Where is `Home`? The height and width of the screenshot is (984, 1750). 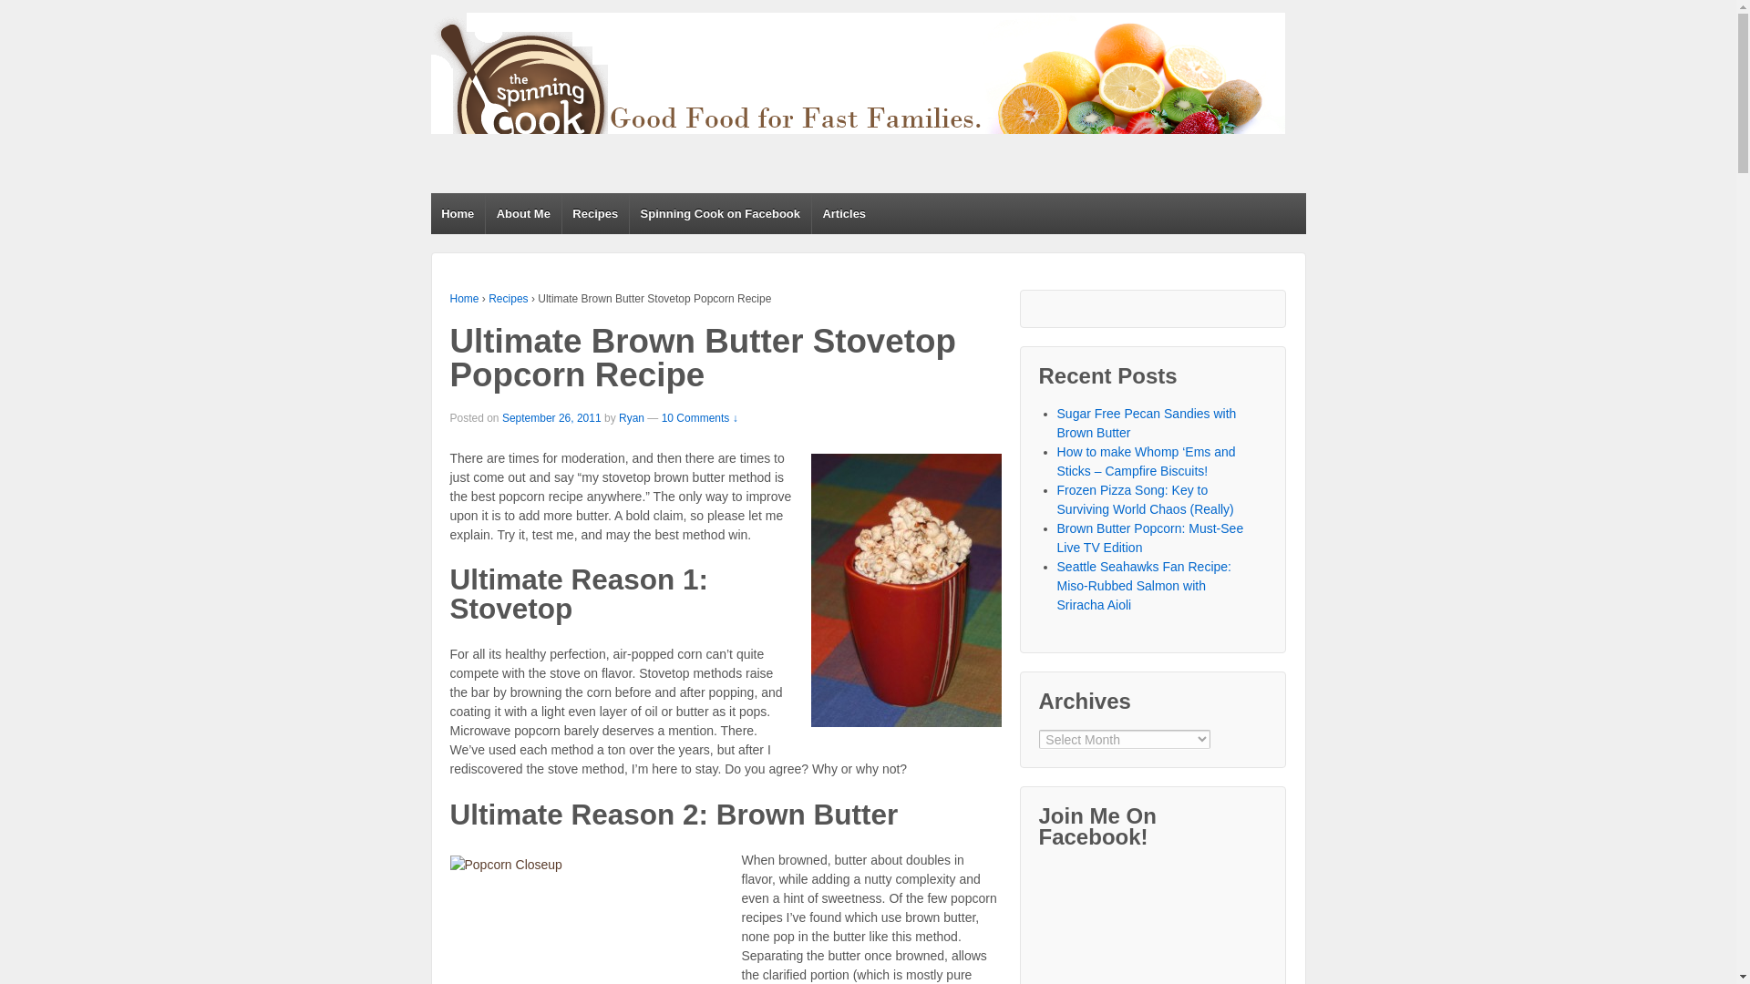
Home is located at coordinates (458, 213).